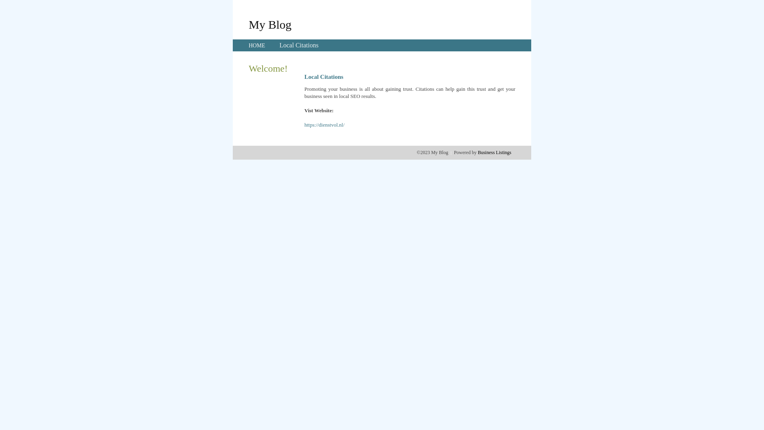 This screenshot has width=764, height=430. What do you see at coordinates (299, 45) in the screenshot?
I see `Local Citations` at bounding box center [299, 45].